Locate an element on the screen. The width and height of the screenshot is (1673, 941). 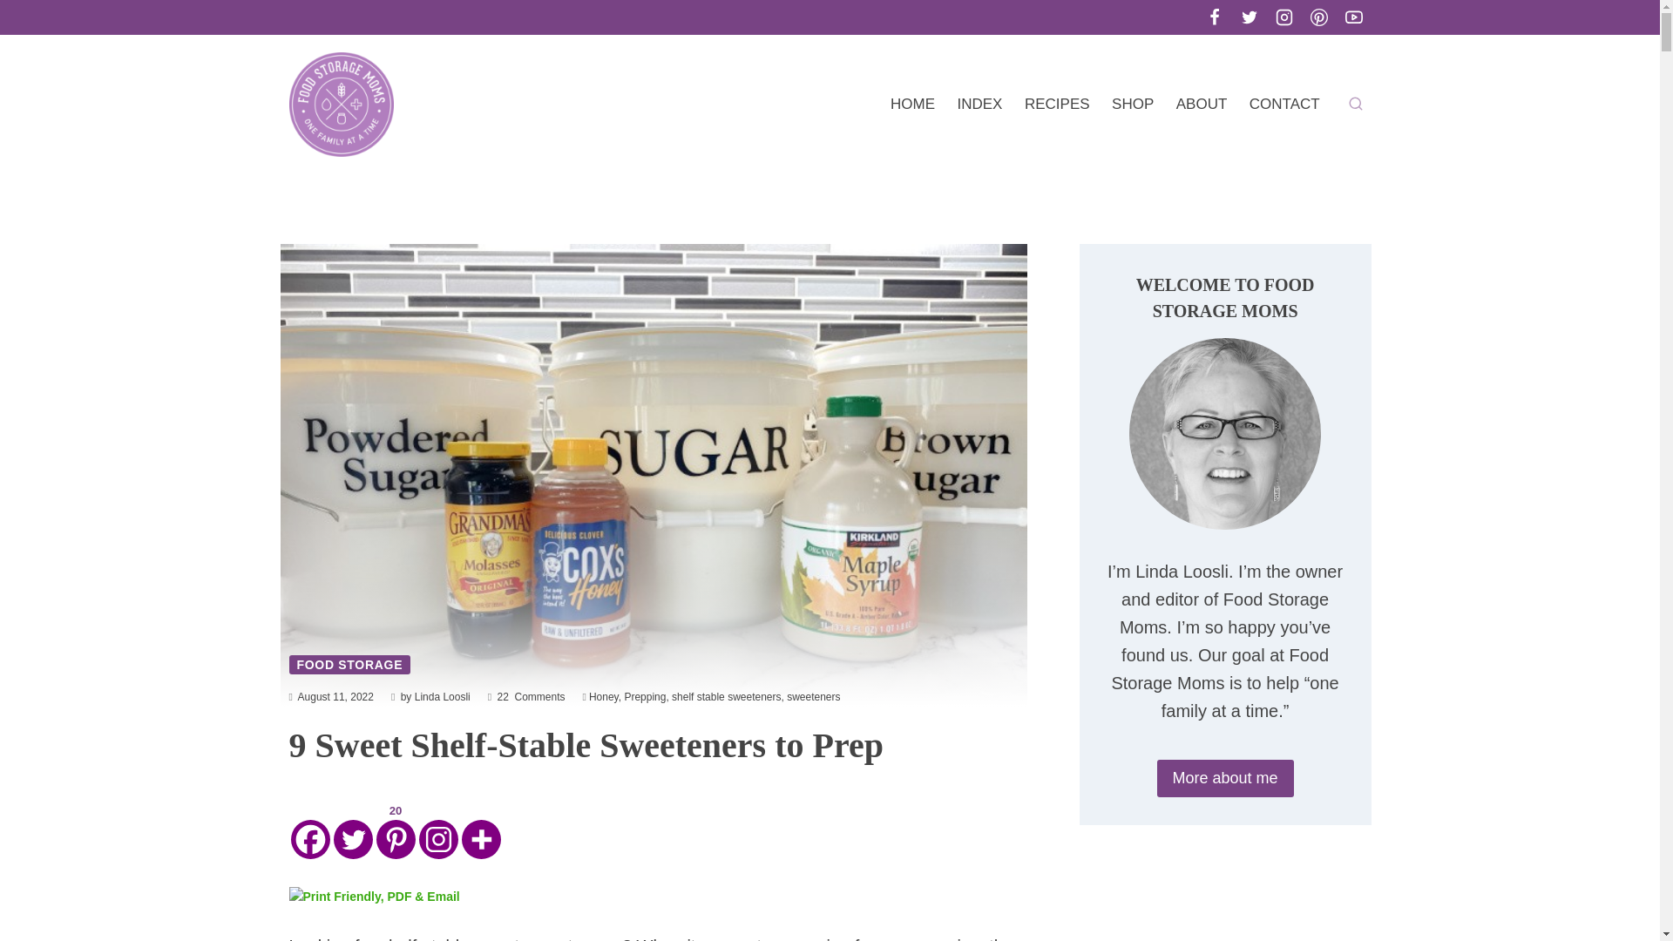
CONTACT is located at coordinates (1284, 105).